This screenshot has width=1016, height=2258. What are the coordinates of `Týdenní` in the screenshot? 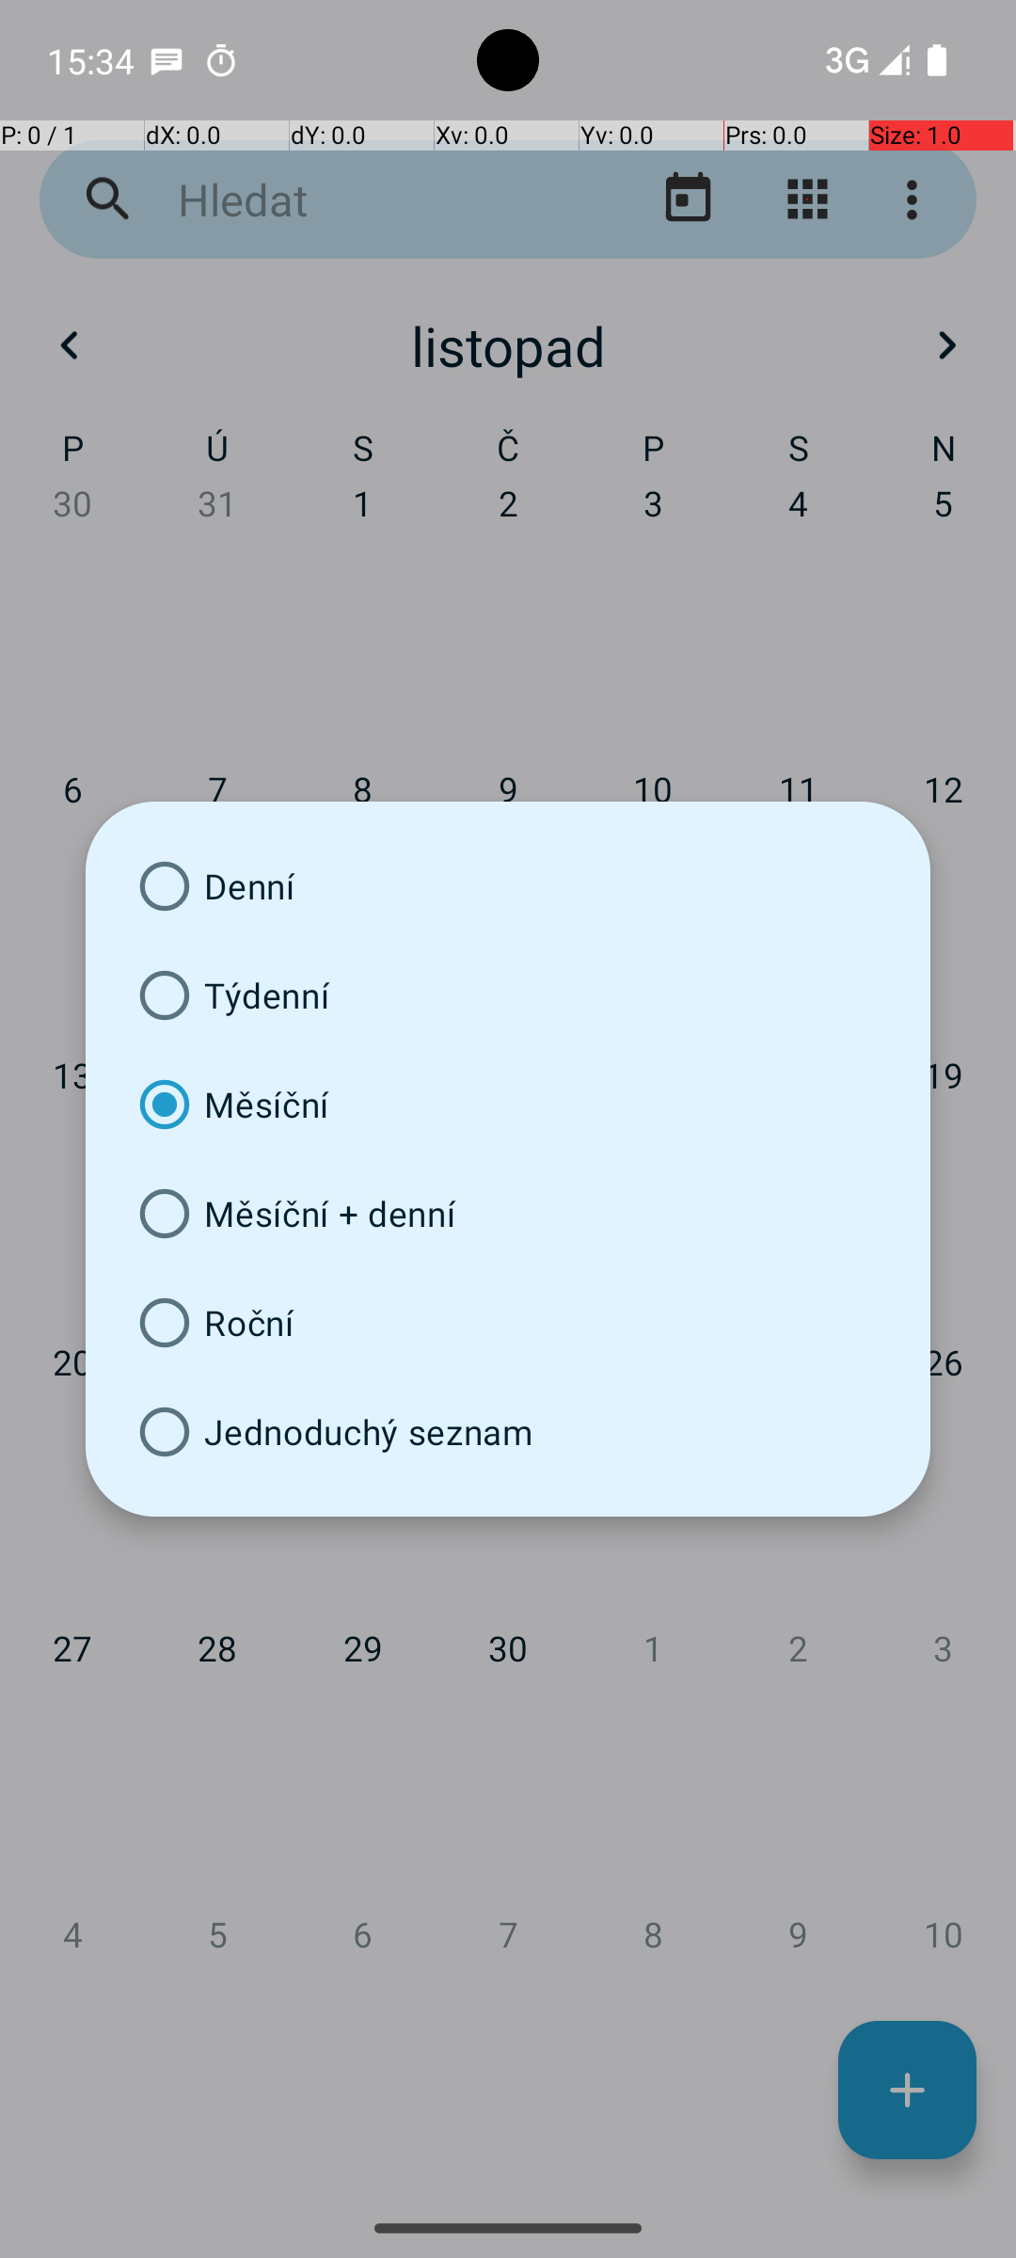 It's located at (508, 995).